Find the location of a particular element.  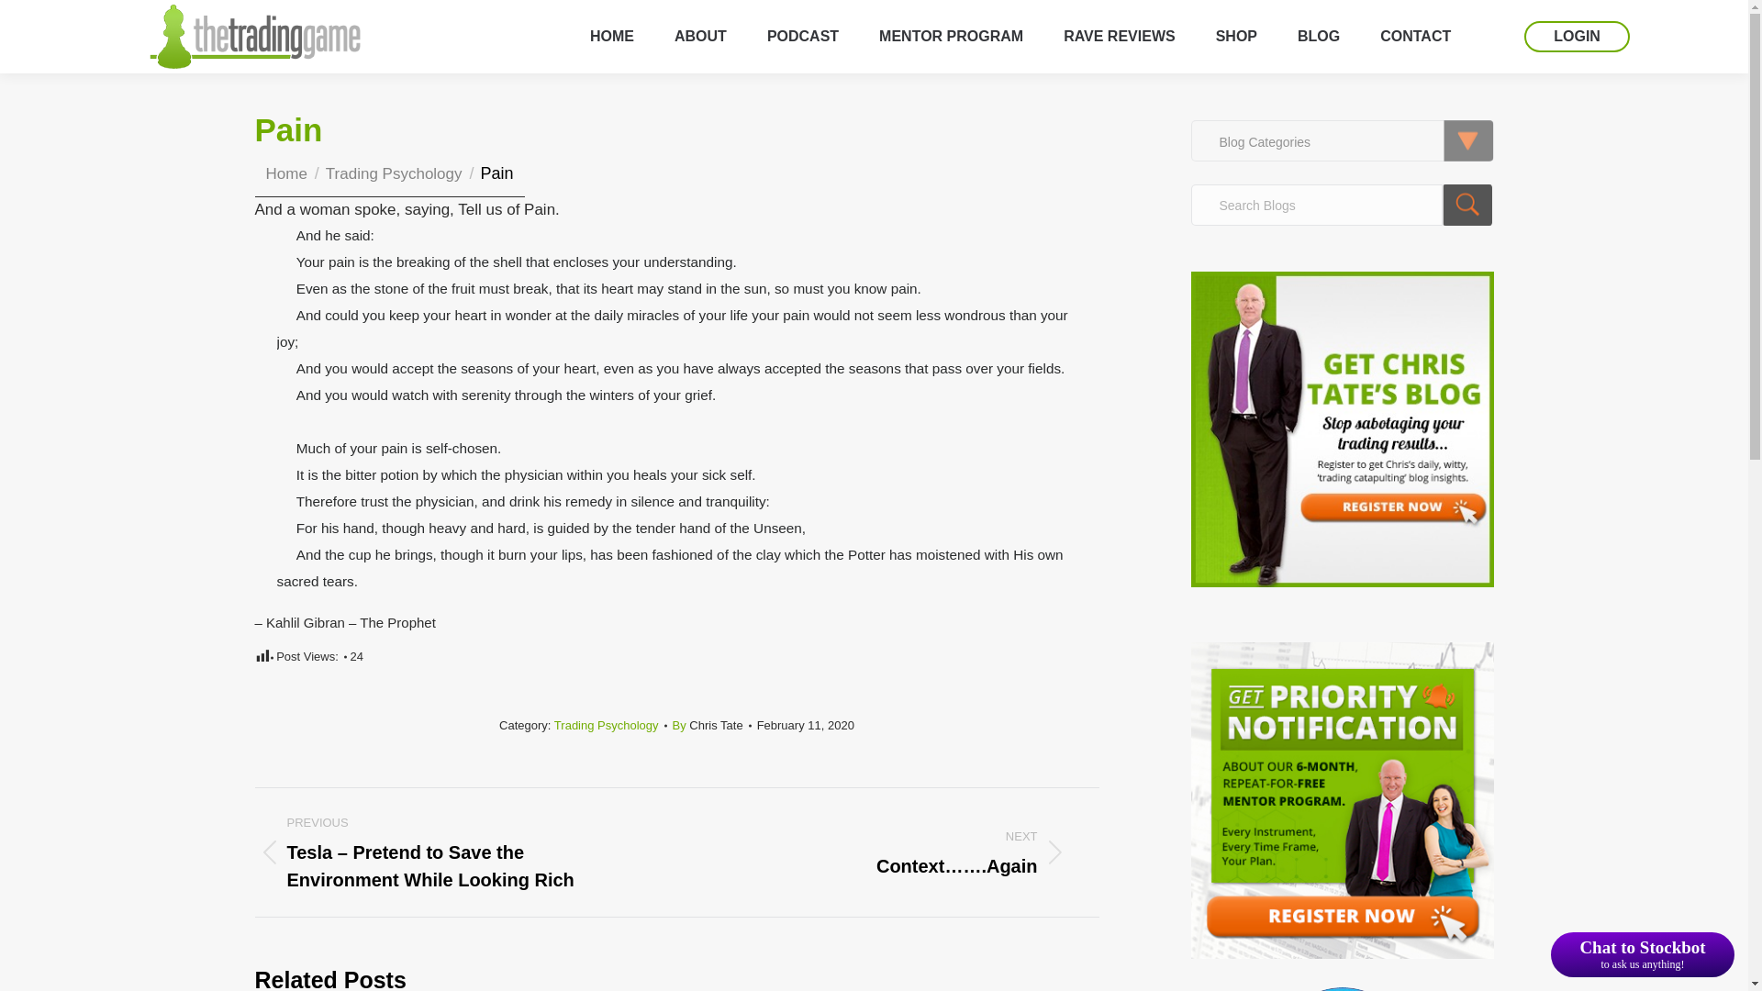

CONTACT is located at coordinates (1415, 37).